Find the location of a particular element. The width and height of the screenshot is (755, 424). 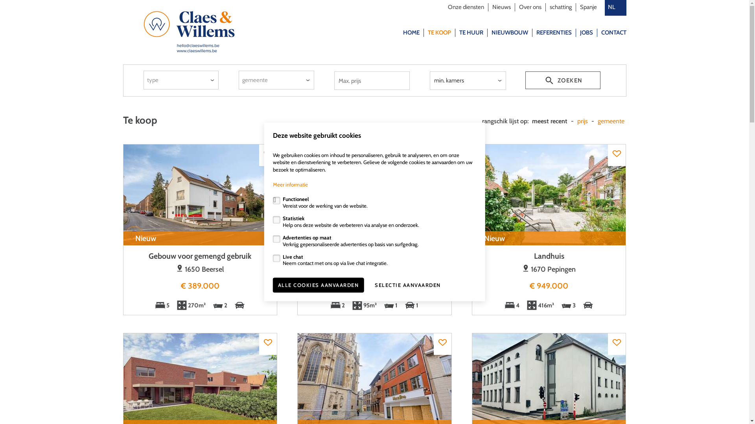

Over ons is located at coordinates (530, 7).